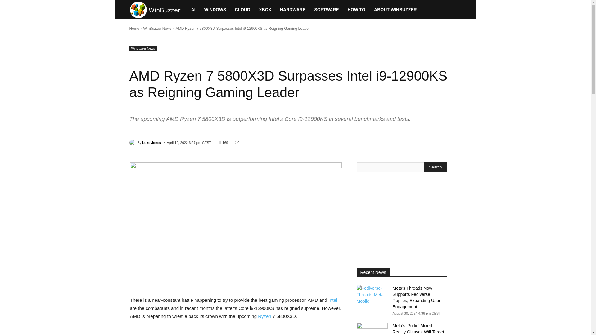  Describe the element at coordinates (333, 300) in the screenshot. I see `Posts tagged with Intel` at that location.